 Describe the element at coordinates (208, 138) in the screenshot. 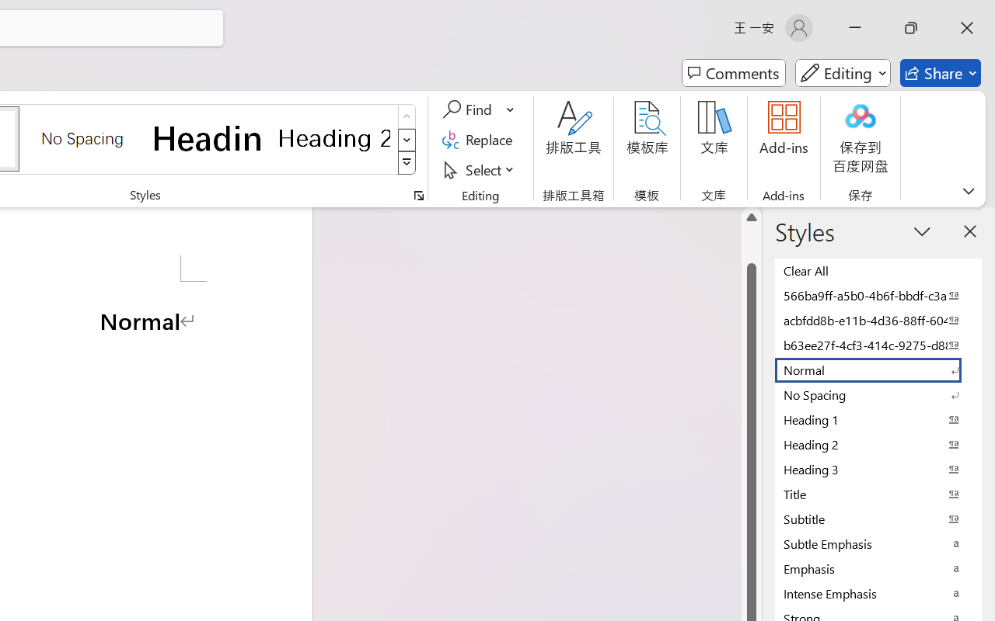

I see `Heading 1` at that location.